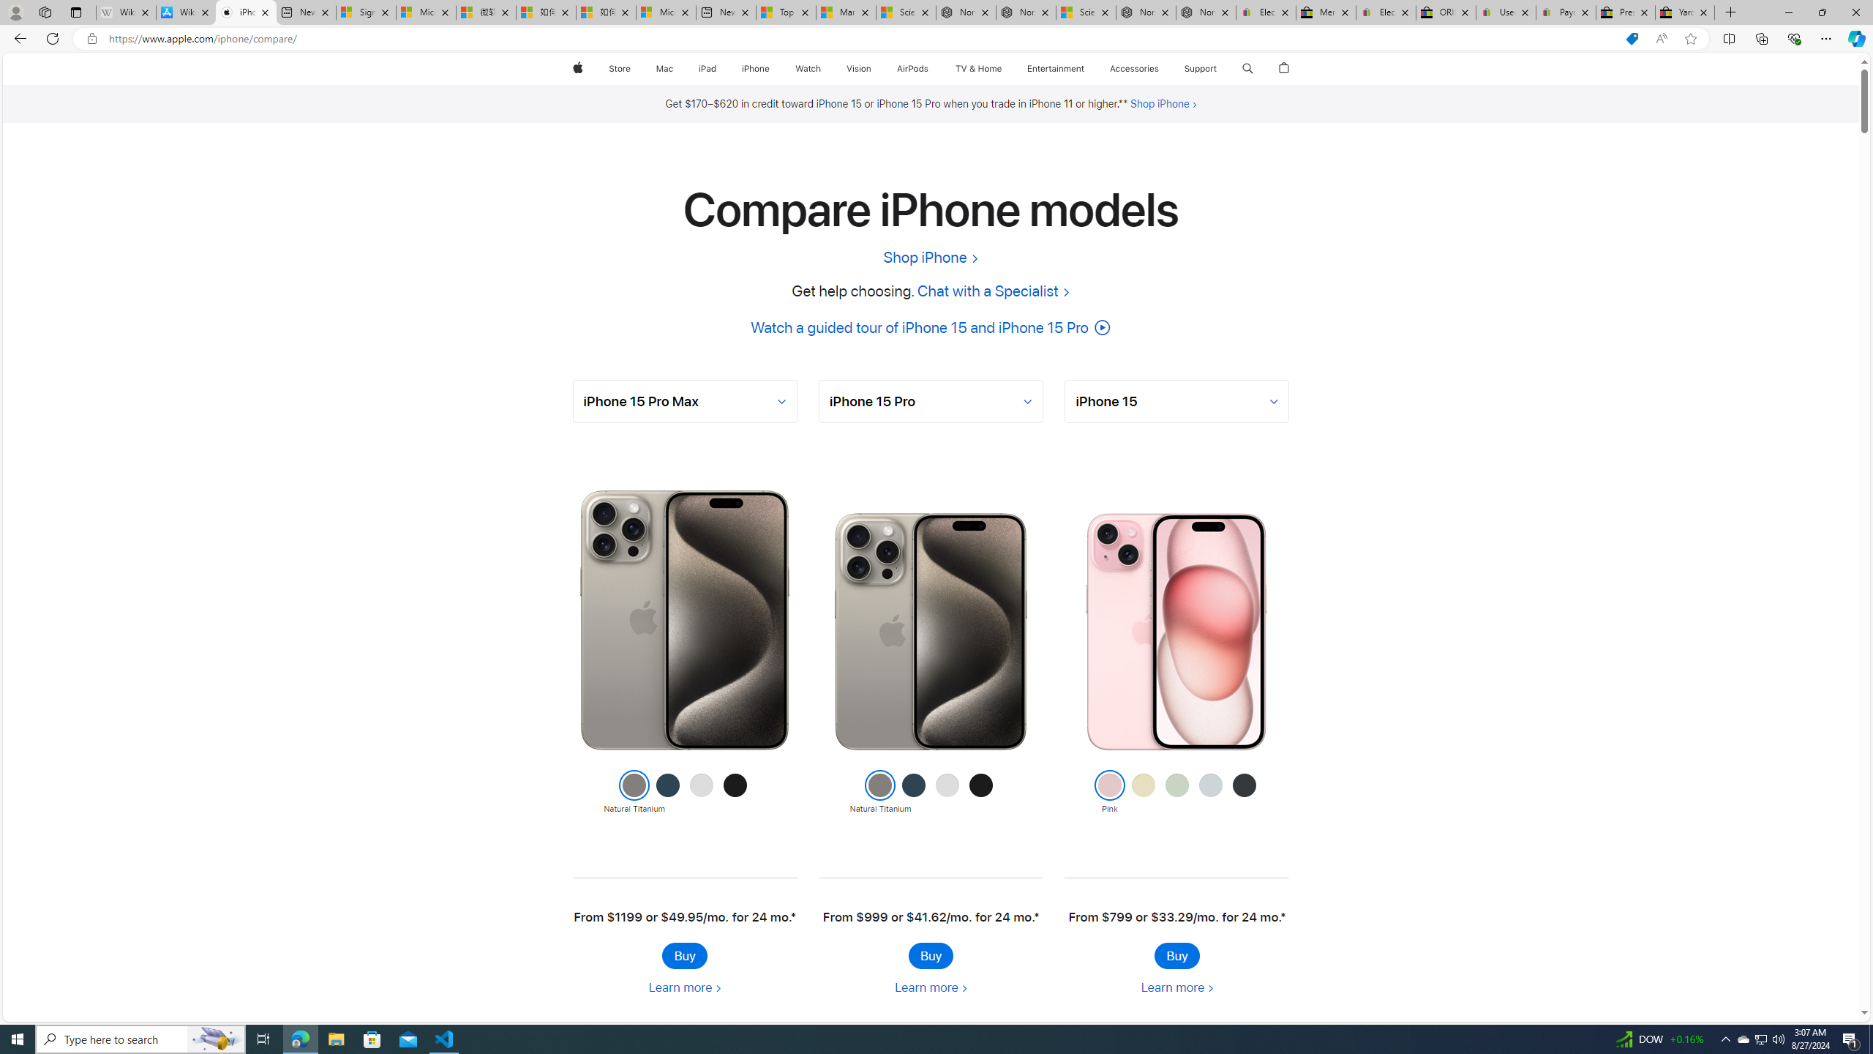 The width and height of the screenshot is (1873, 1054). I want to click on Watch menu, so click(825, 69).